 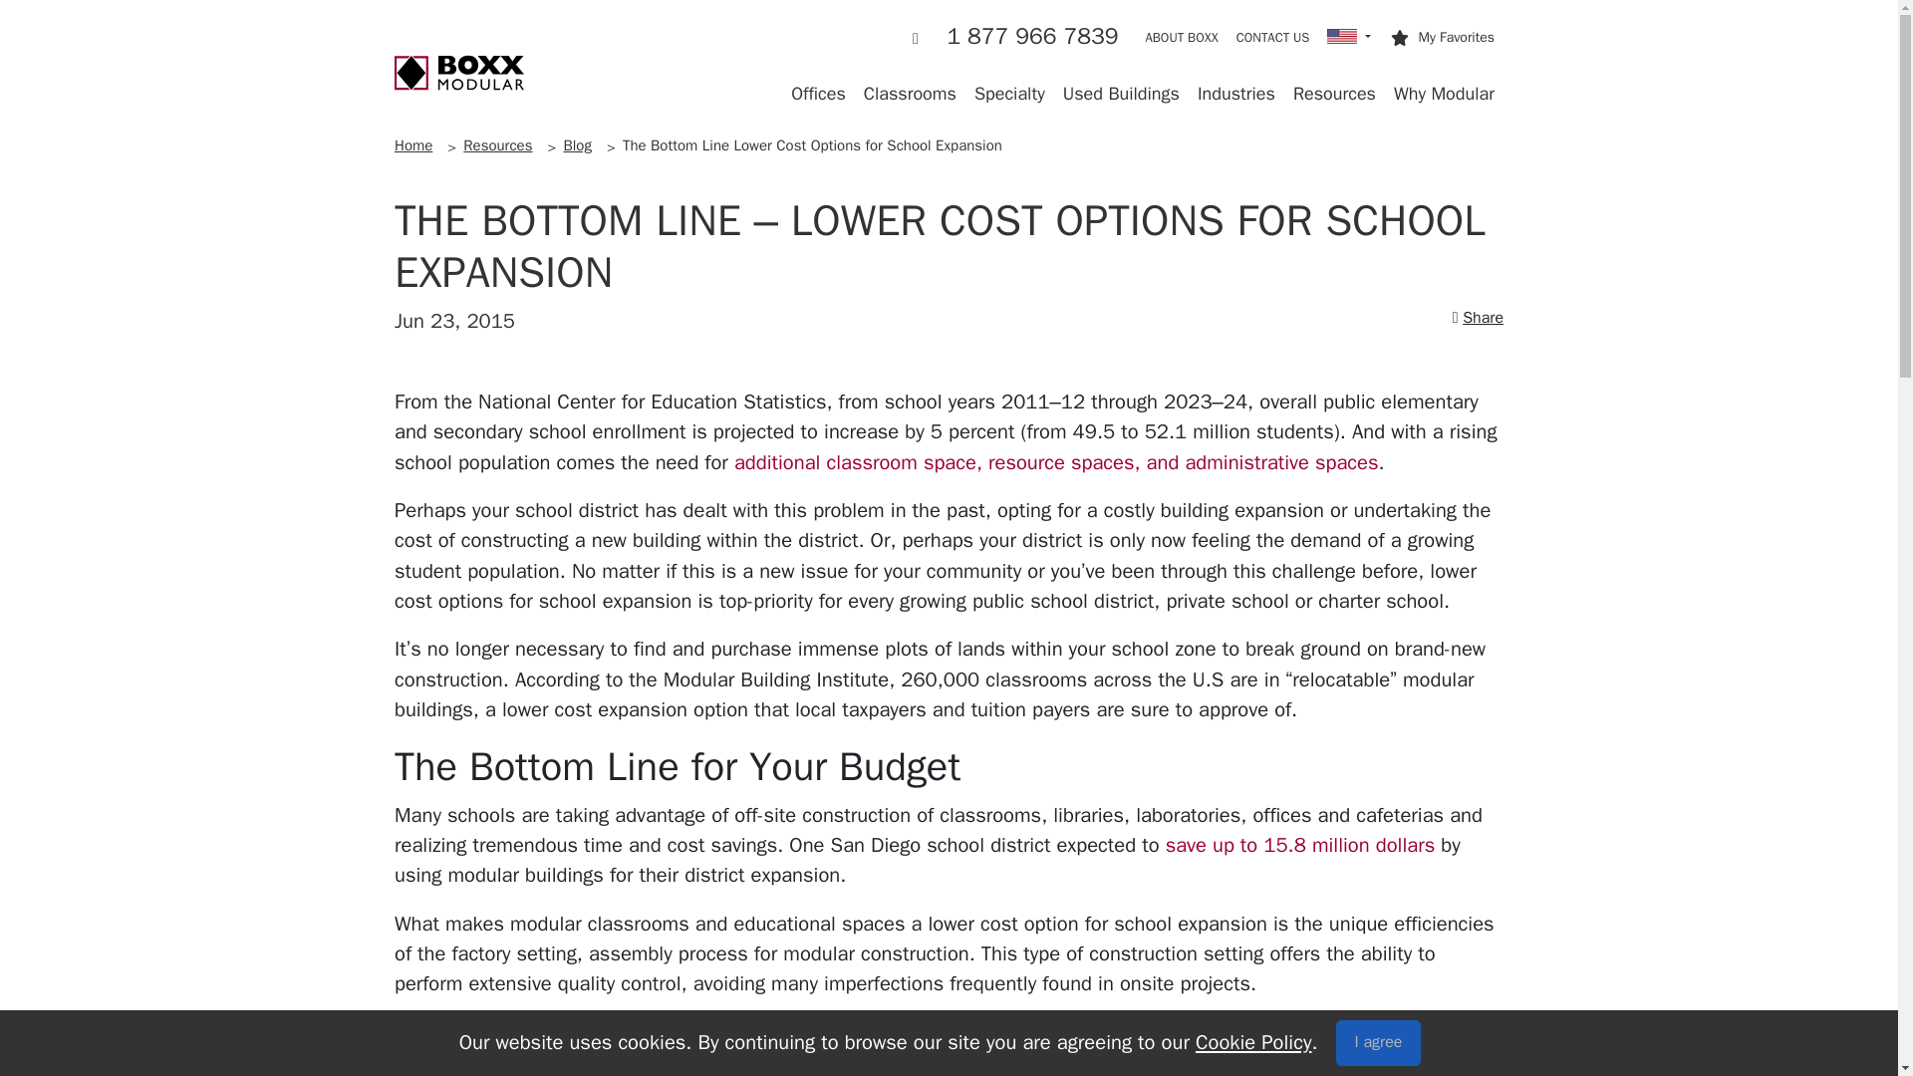 What do you see at coordinates (819, 94) in the screenshot?
I see `Offices` at bounding box center [819, 94].